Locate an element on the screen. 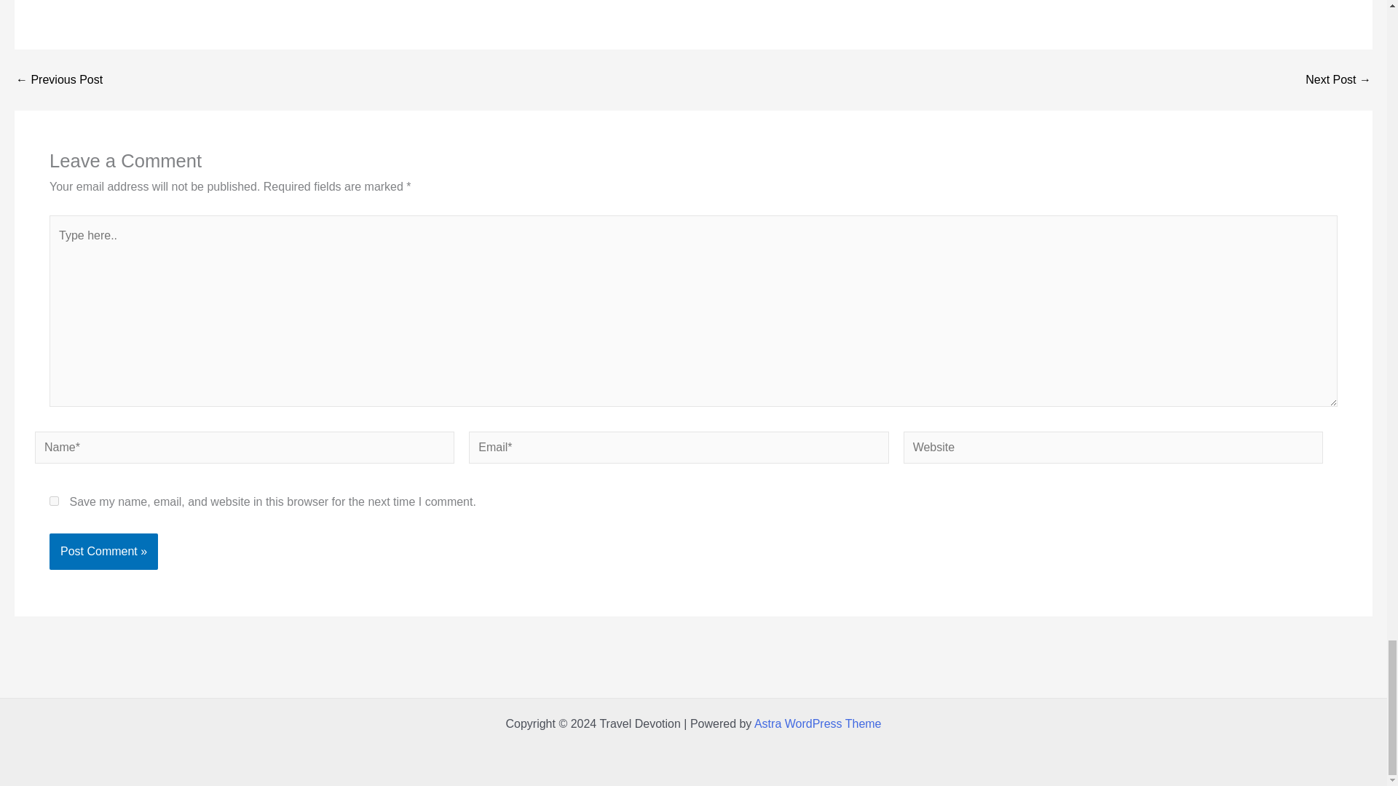 The image size is (1398, 786). Astra WordPress Theme is located at coordinates (818, 723).